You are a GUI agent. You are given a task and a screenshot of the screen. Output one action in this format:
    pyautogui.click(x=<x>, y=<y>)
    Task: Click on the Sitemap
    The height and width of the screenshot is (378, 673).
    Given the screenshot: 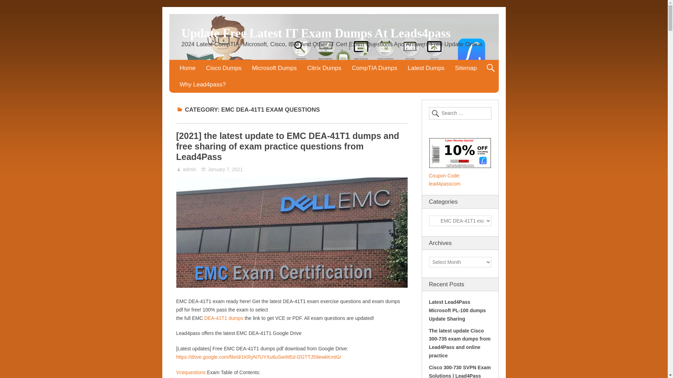 What is the action you would take?
    pyautogui.click(x=465, y=68)
    